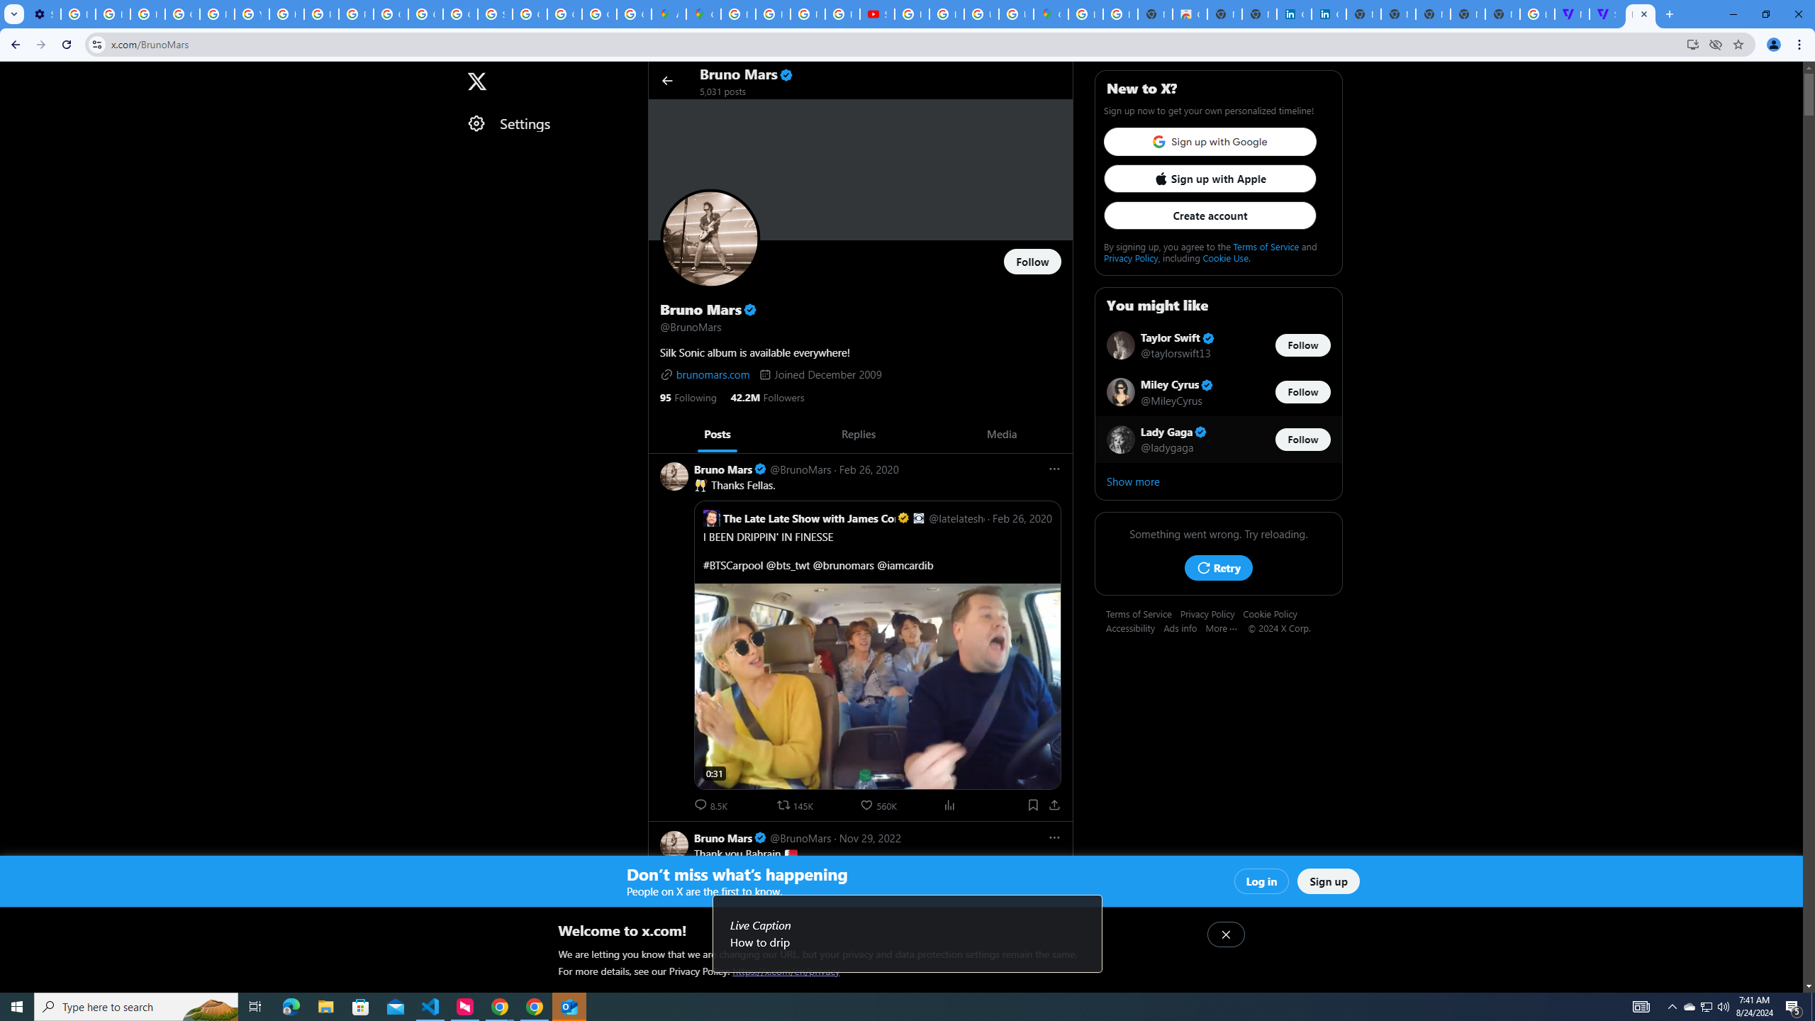  What do you see at coordinates (286, 14) in the screenshot?
I see `https://scholar.google.com/` at bounding box center [286, 14].